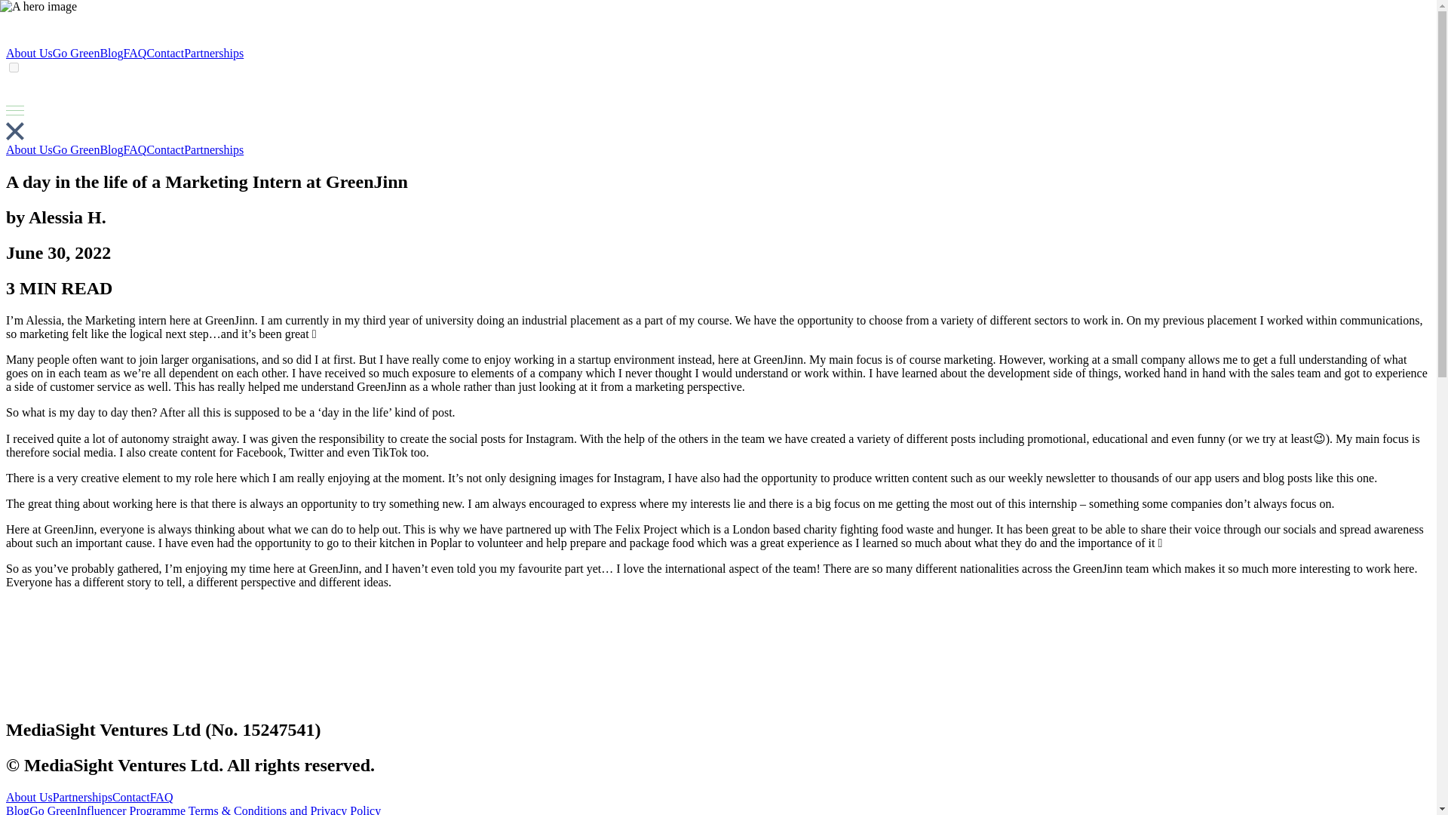 This screenshot has width=1448, height=815. I want to click on FAQ, so click(135, 53).